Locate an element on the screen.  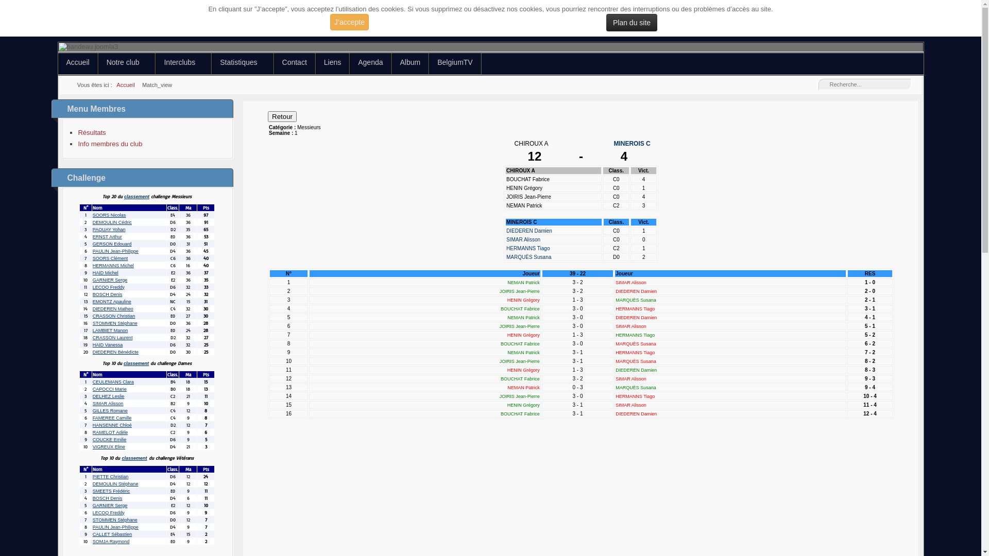
Album is located at coordinates (411, 64).